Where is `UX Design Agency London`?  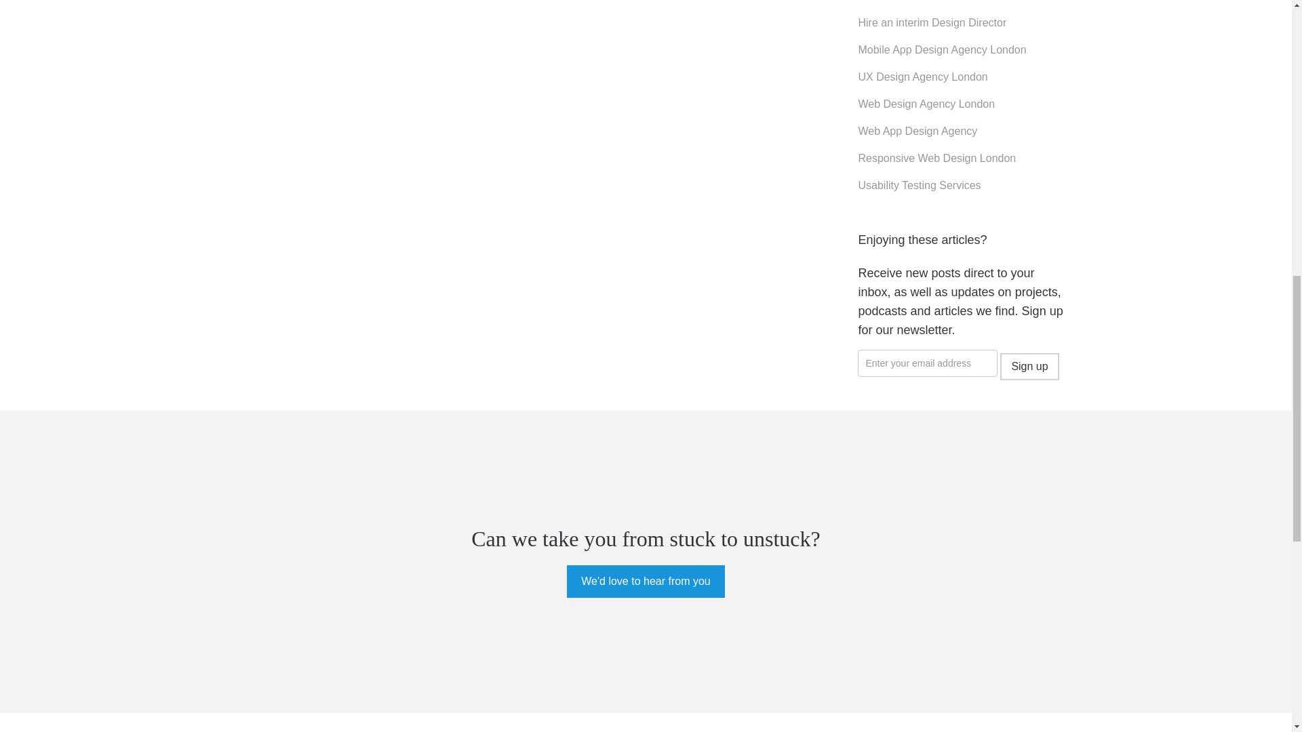 UX Design Agency London is located at coordinates (922, 77).